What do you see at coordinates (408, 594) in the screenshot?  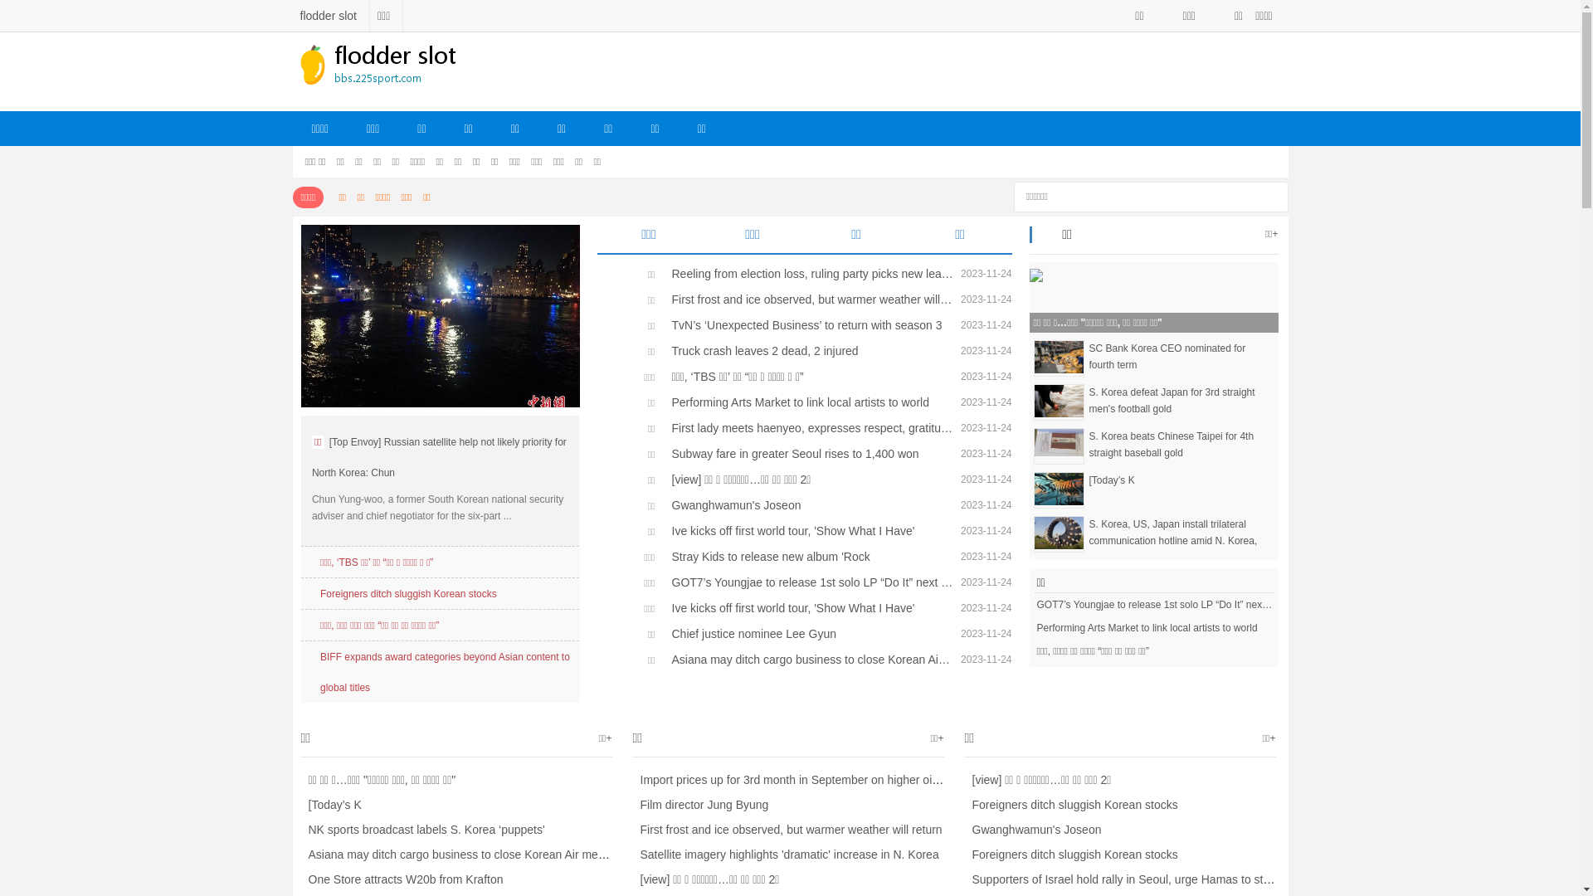 I see `Foreigners ditch sluggish Korean stocks` at bounding box center [408, 594].